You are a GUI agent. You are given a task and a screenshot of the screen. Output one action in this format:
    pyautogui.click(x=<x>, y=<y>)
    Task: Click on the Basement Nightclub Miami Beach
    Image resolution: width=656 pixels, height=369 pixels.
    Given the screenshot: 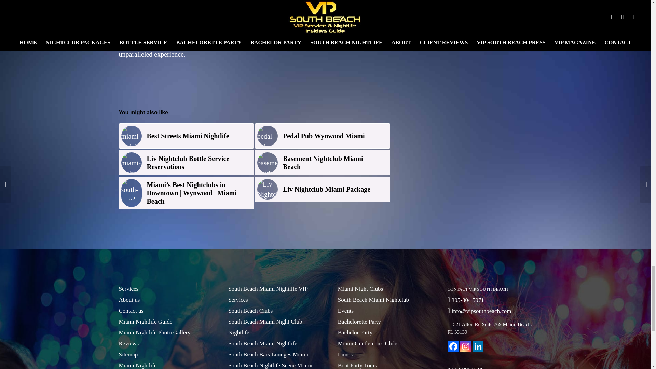 What is the action you would take?
    pyautogui.click(x=323, y=163)
    